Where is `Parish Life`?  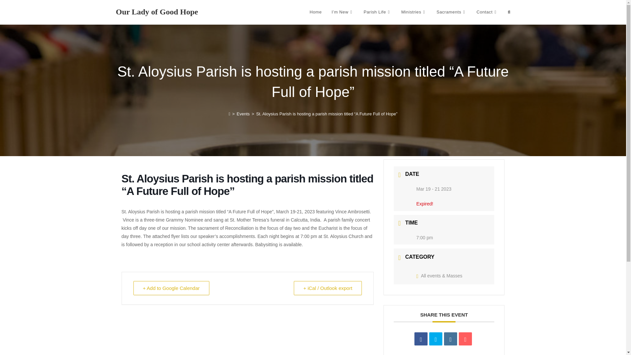
Parish Life is located at coordinates (377, 12).